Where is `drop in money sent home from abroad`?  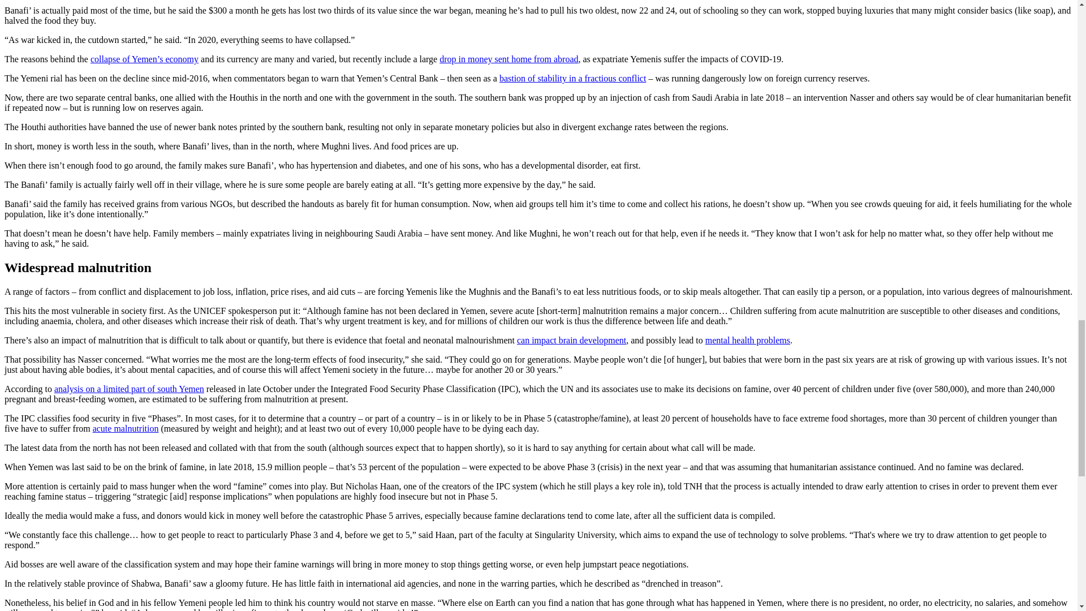 drop in money sent home from abroad is located at coordinates (508, 59).